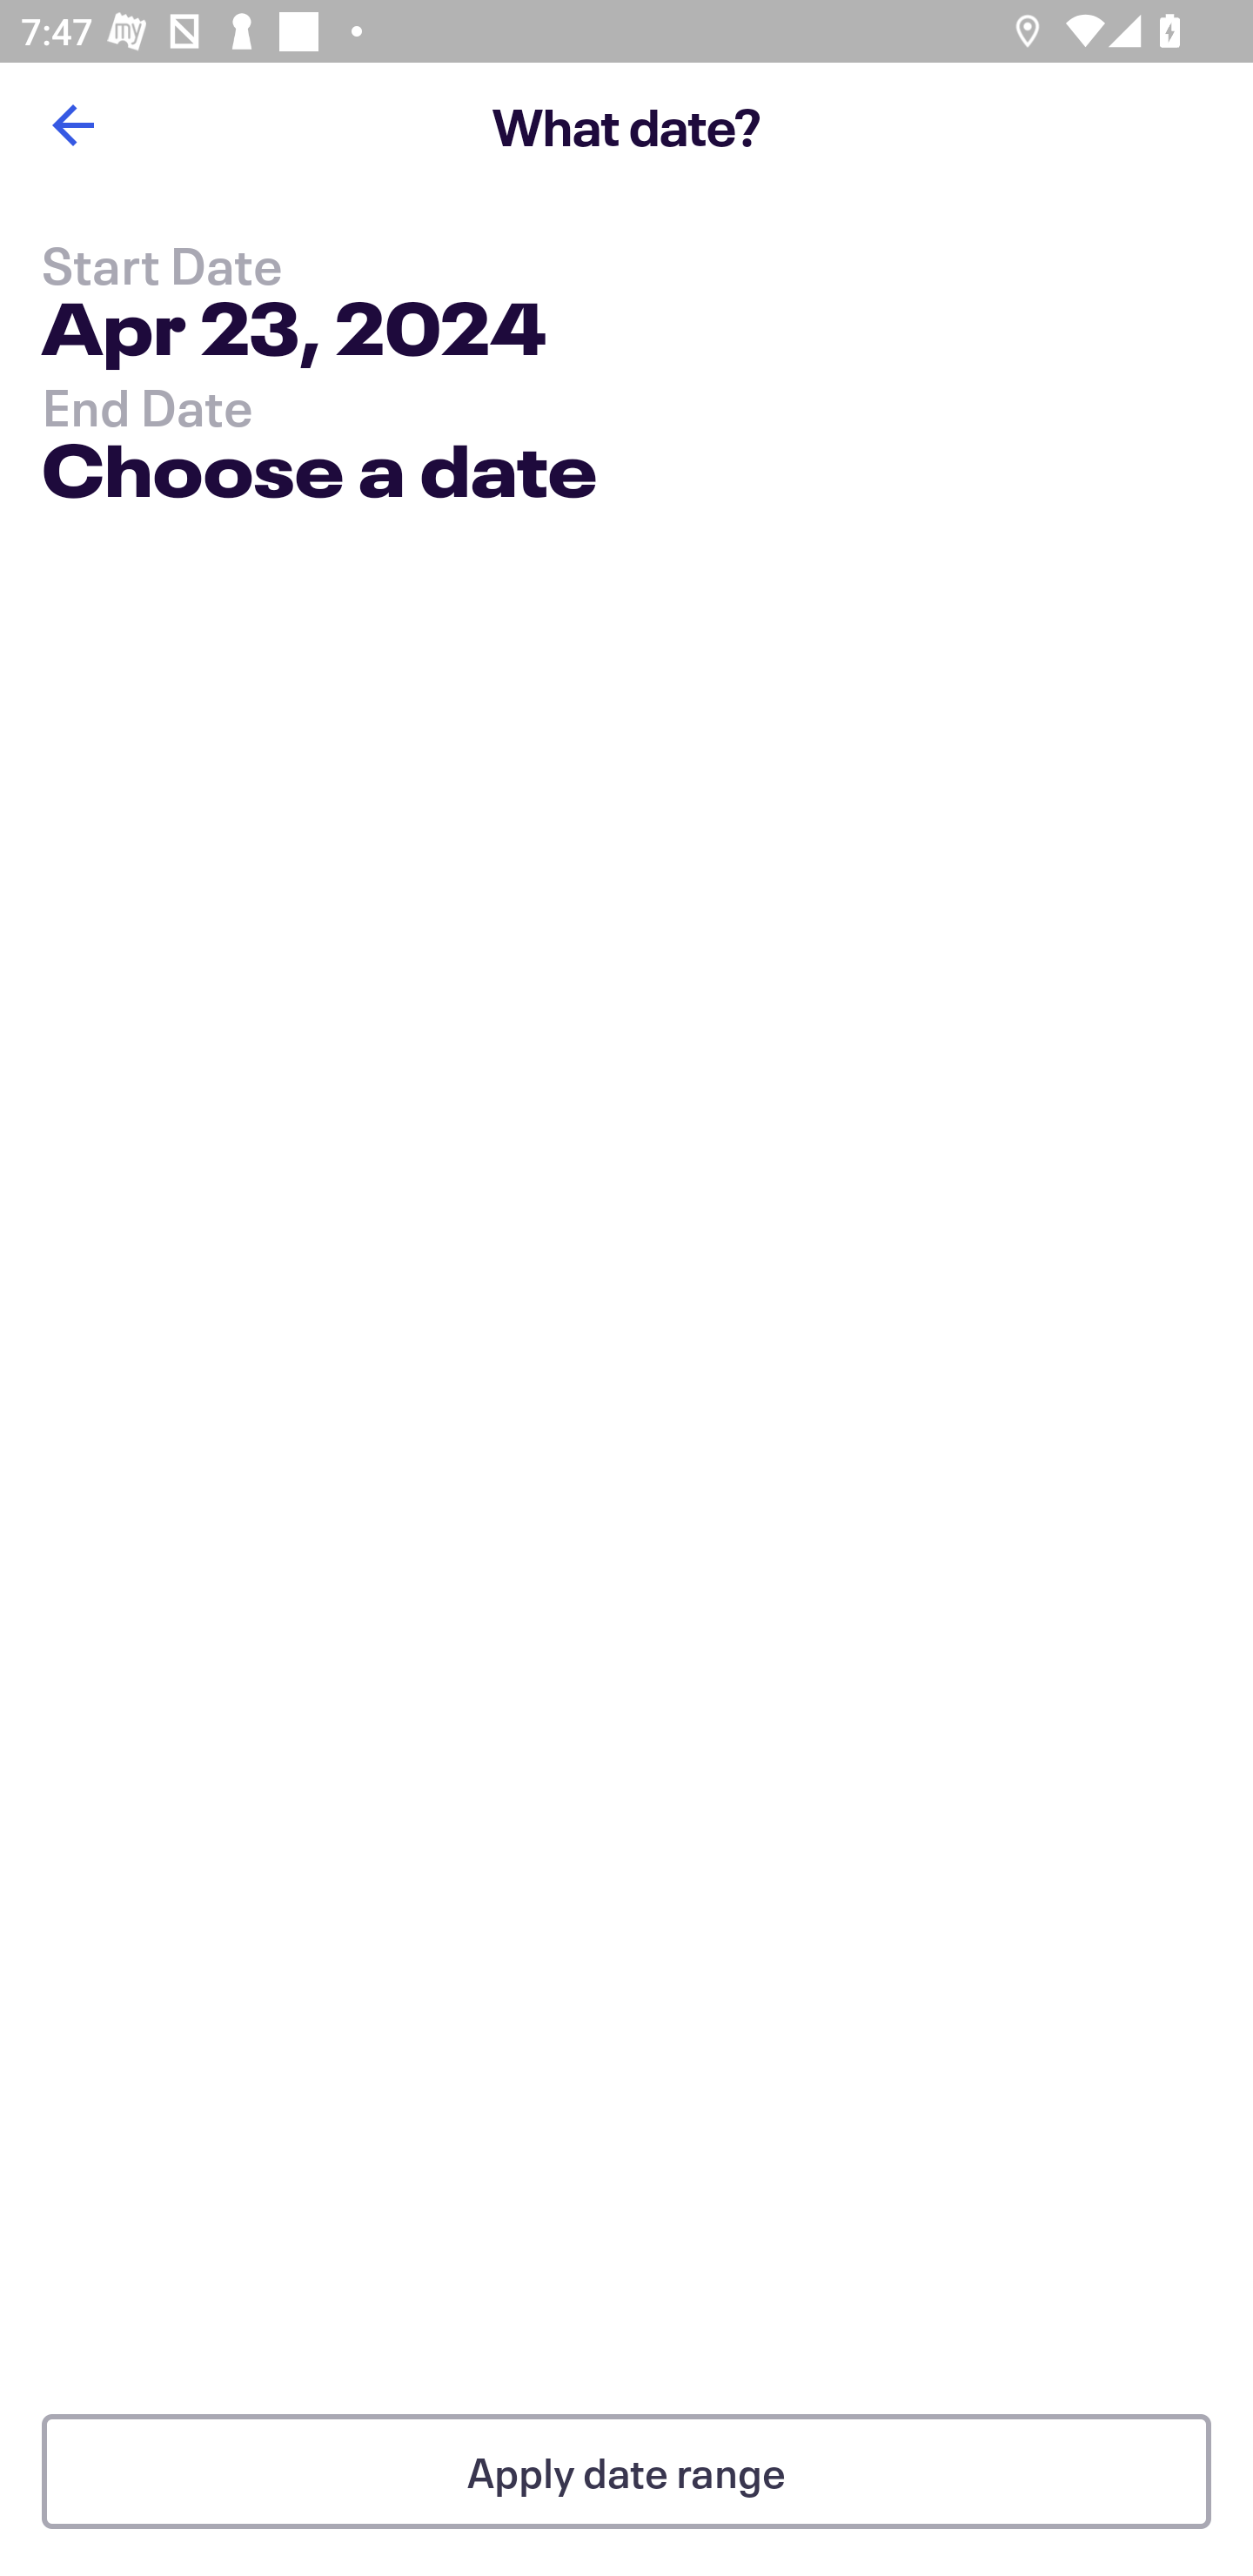 The height and width of the screenshot is (2576, 1253). What do you see at coordinates (626, 2472) in the screenshot?
I see `Apply date range` at bounding box center [626, 2472].